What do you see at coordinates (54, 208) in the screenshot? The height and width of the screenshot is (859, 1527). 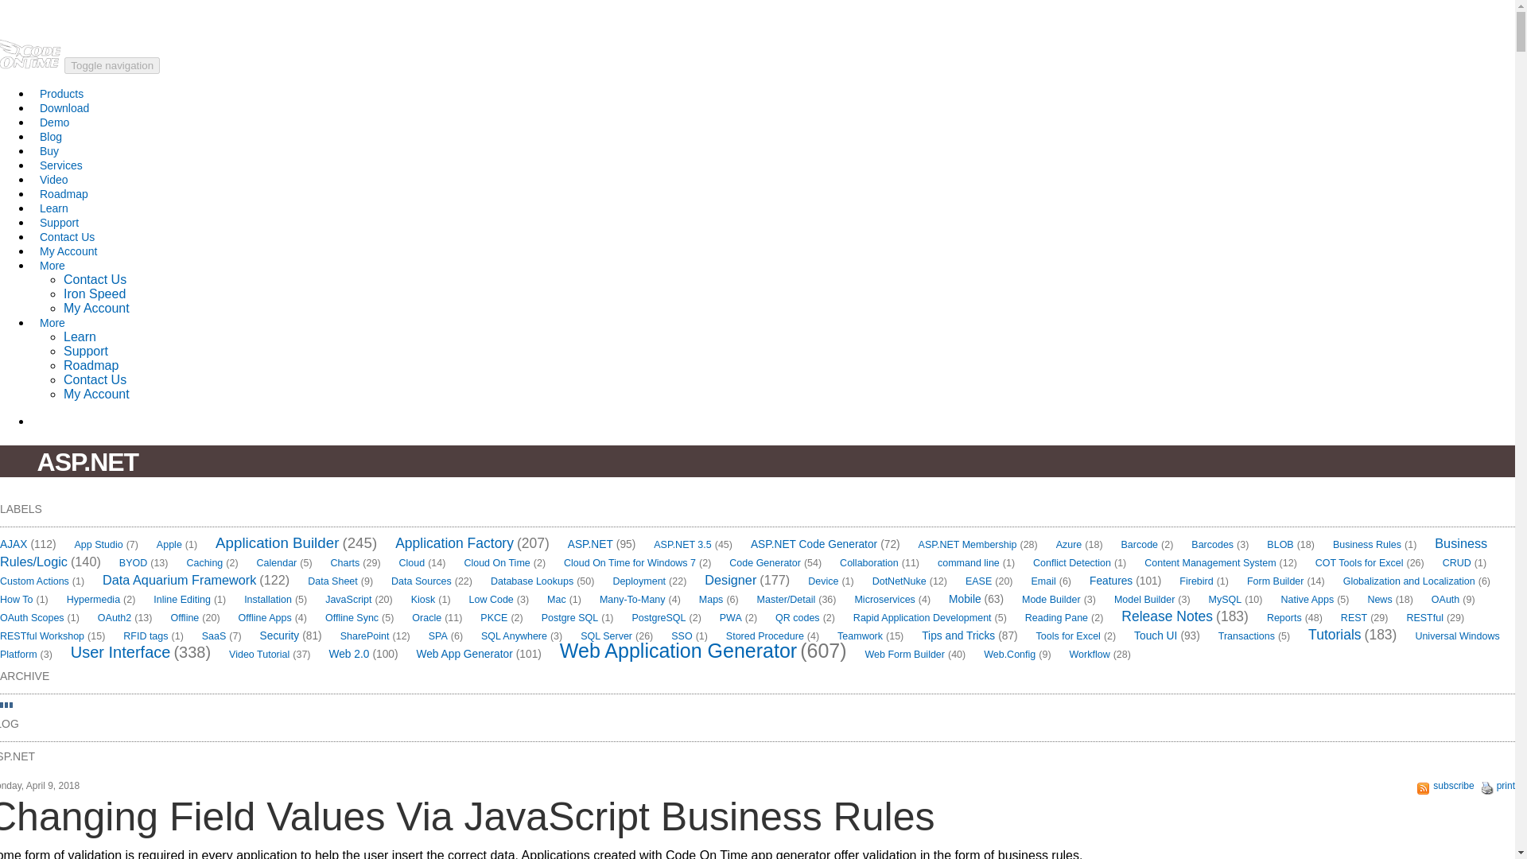 I see `Learn` at bounding box center [54, 208].